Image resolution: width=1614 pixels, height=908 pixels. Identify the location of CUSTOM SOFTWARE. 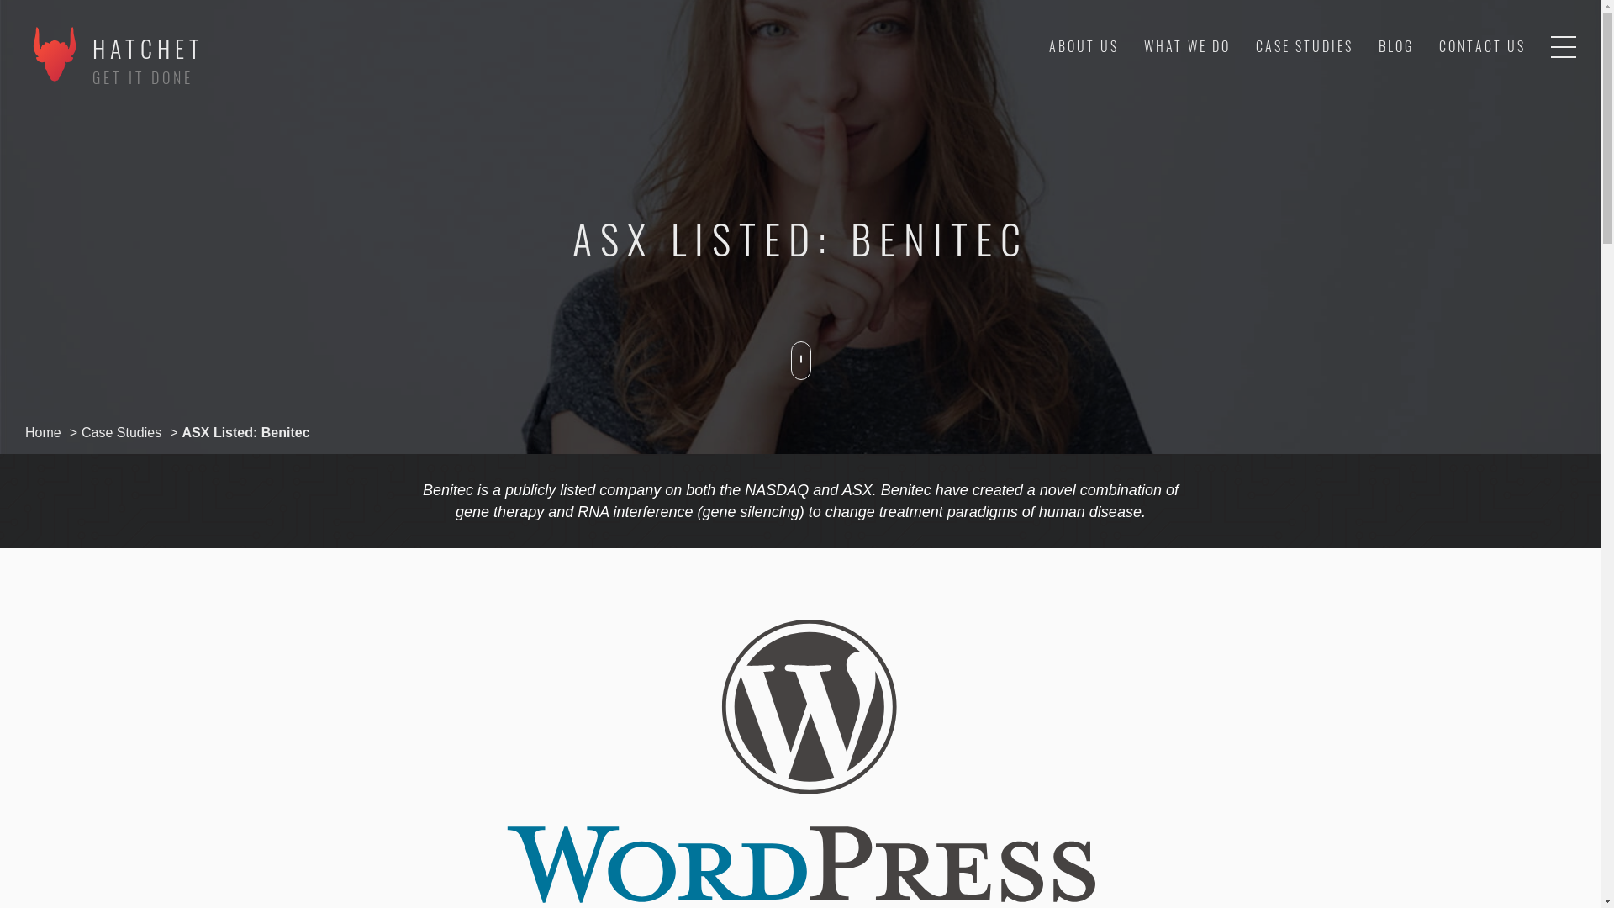
(1160, 88).